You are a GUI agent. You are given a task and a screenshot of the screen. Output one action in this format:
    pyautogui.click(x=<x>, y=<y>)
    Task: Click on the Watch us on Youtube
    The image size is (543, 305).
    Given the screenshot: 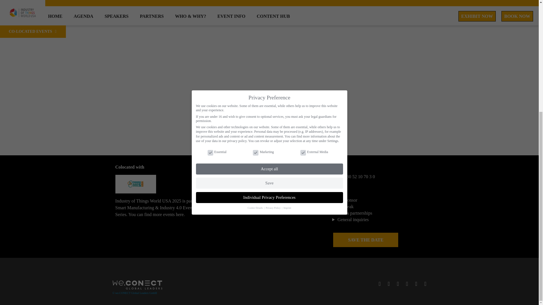 What is the action you would take?
    pyautogui.click(x=423, y=284)
    